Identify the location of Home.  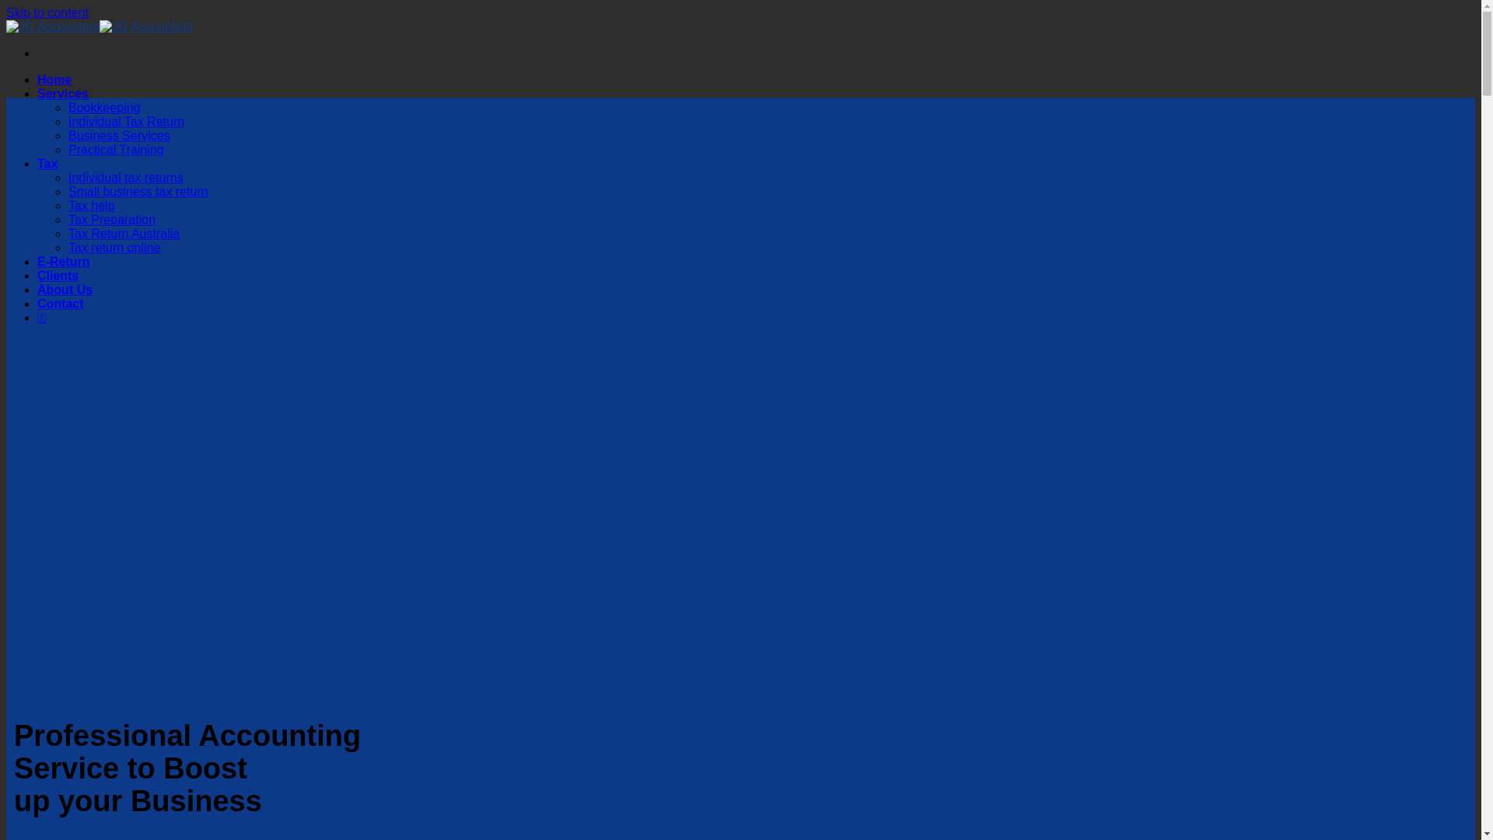
(54, 79).